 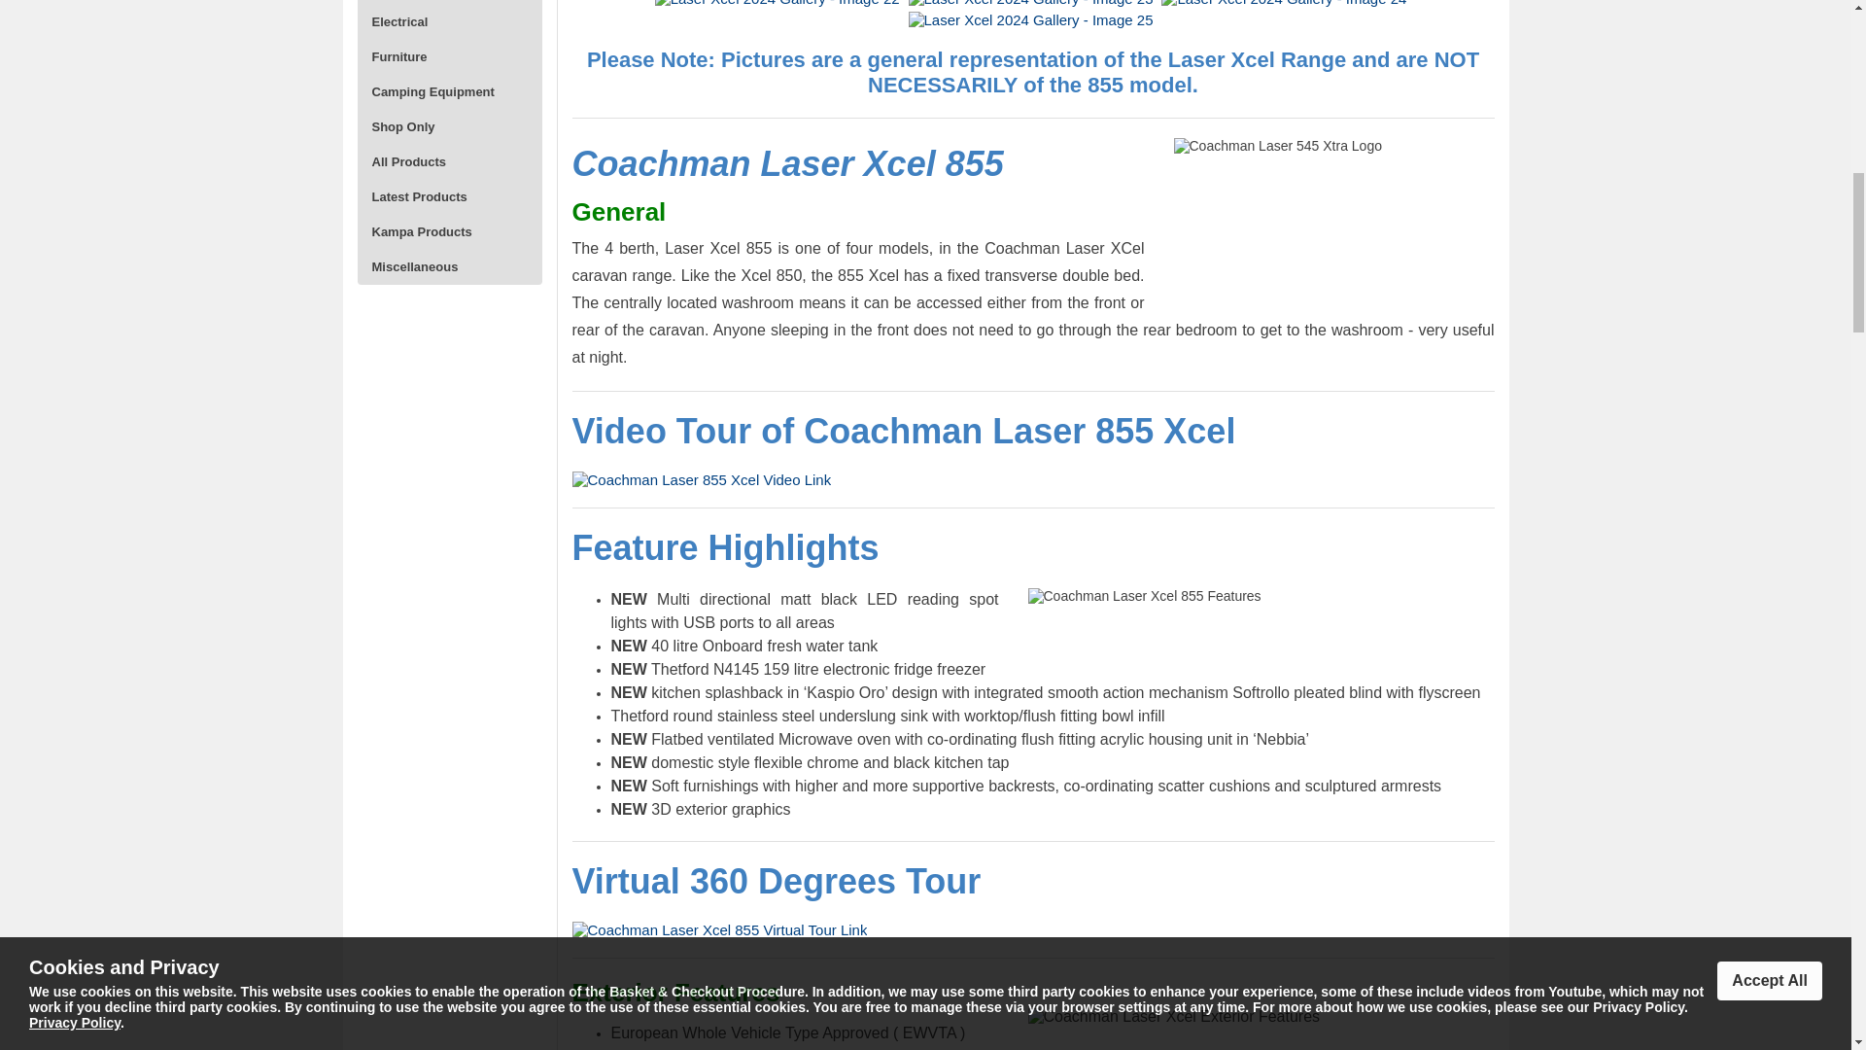 I want to click on Camping Equipment, so click(x=450, y=91).